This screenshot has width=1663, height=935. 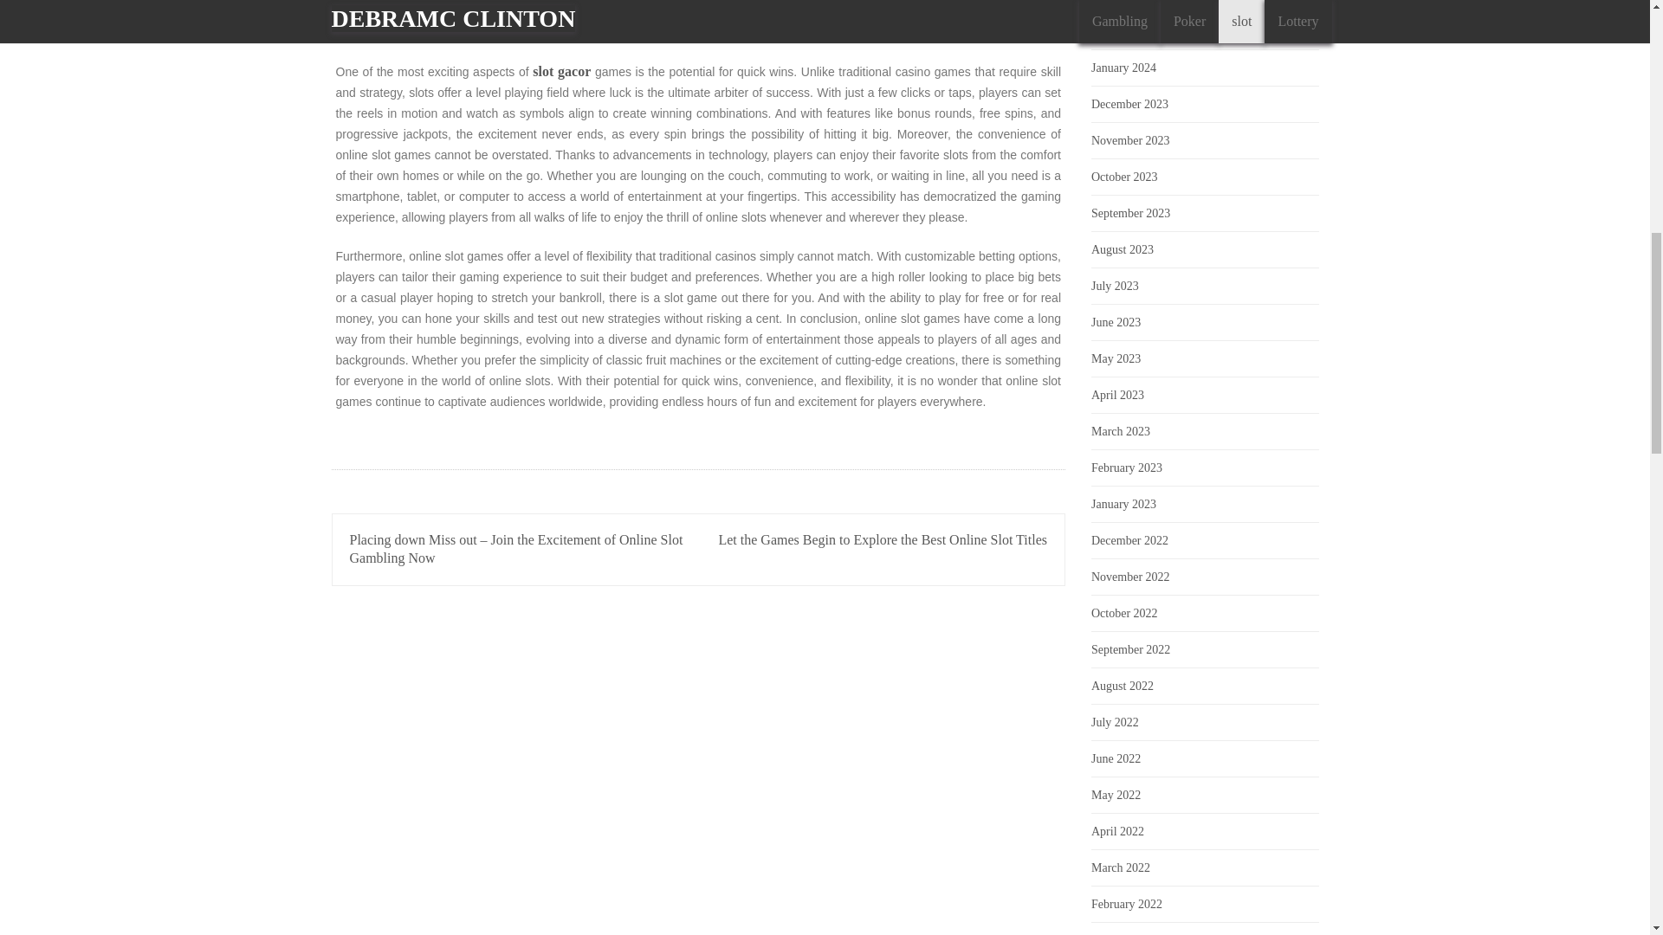 What do you see at coordinates (1116, 358) in the screenshot?
I see `May 2023` at bounding box center [1116, 358].